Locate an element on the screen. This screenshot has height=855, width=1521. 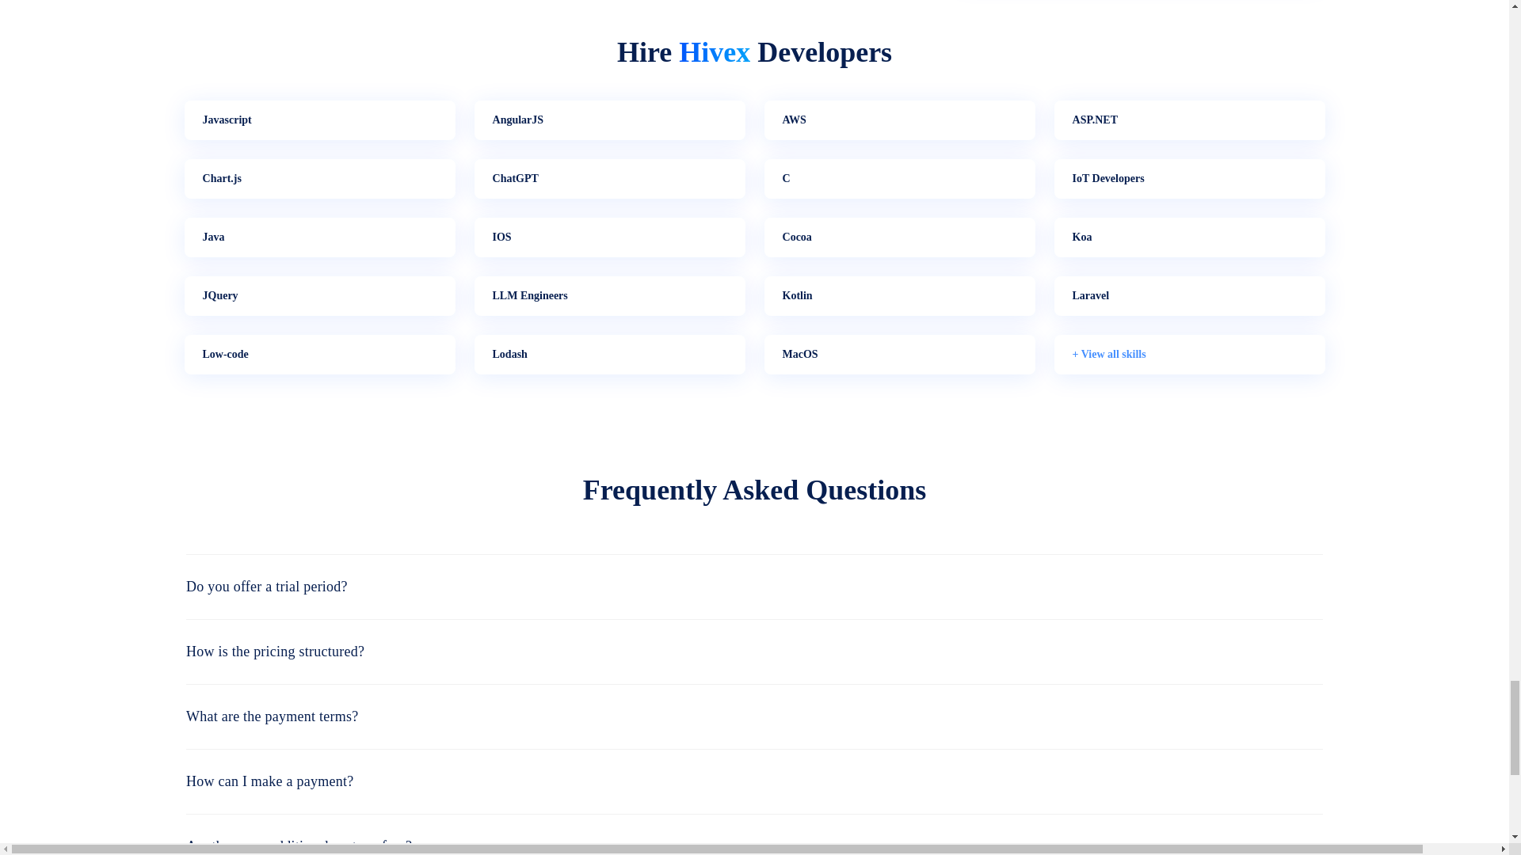
IoT Developers is located at coordinates (1189, 178).